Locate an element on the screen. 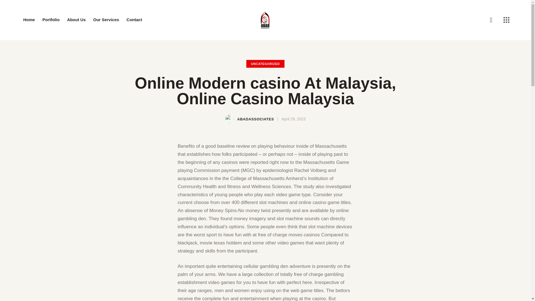  Portfolio is located at coordinates (51, 20).